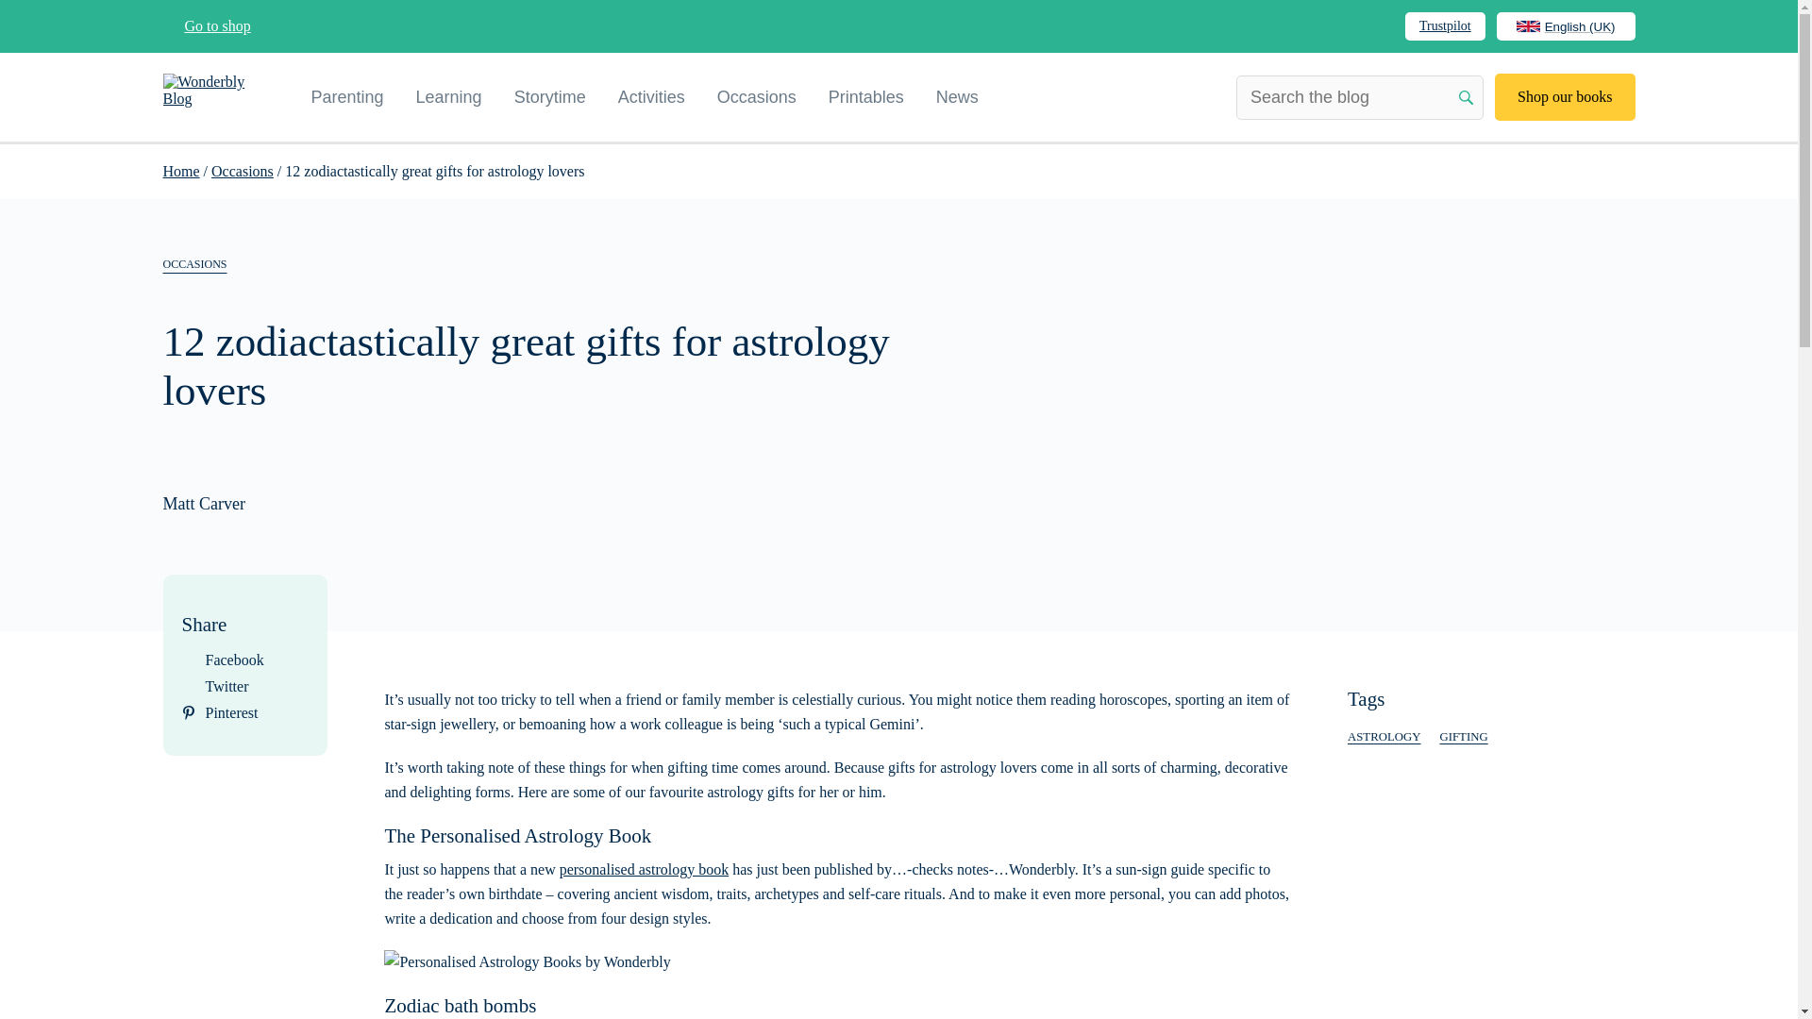 The image size is (1812, 1019). I want to click on News, so click(957, 96).